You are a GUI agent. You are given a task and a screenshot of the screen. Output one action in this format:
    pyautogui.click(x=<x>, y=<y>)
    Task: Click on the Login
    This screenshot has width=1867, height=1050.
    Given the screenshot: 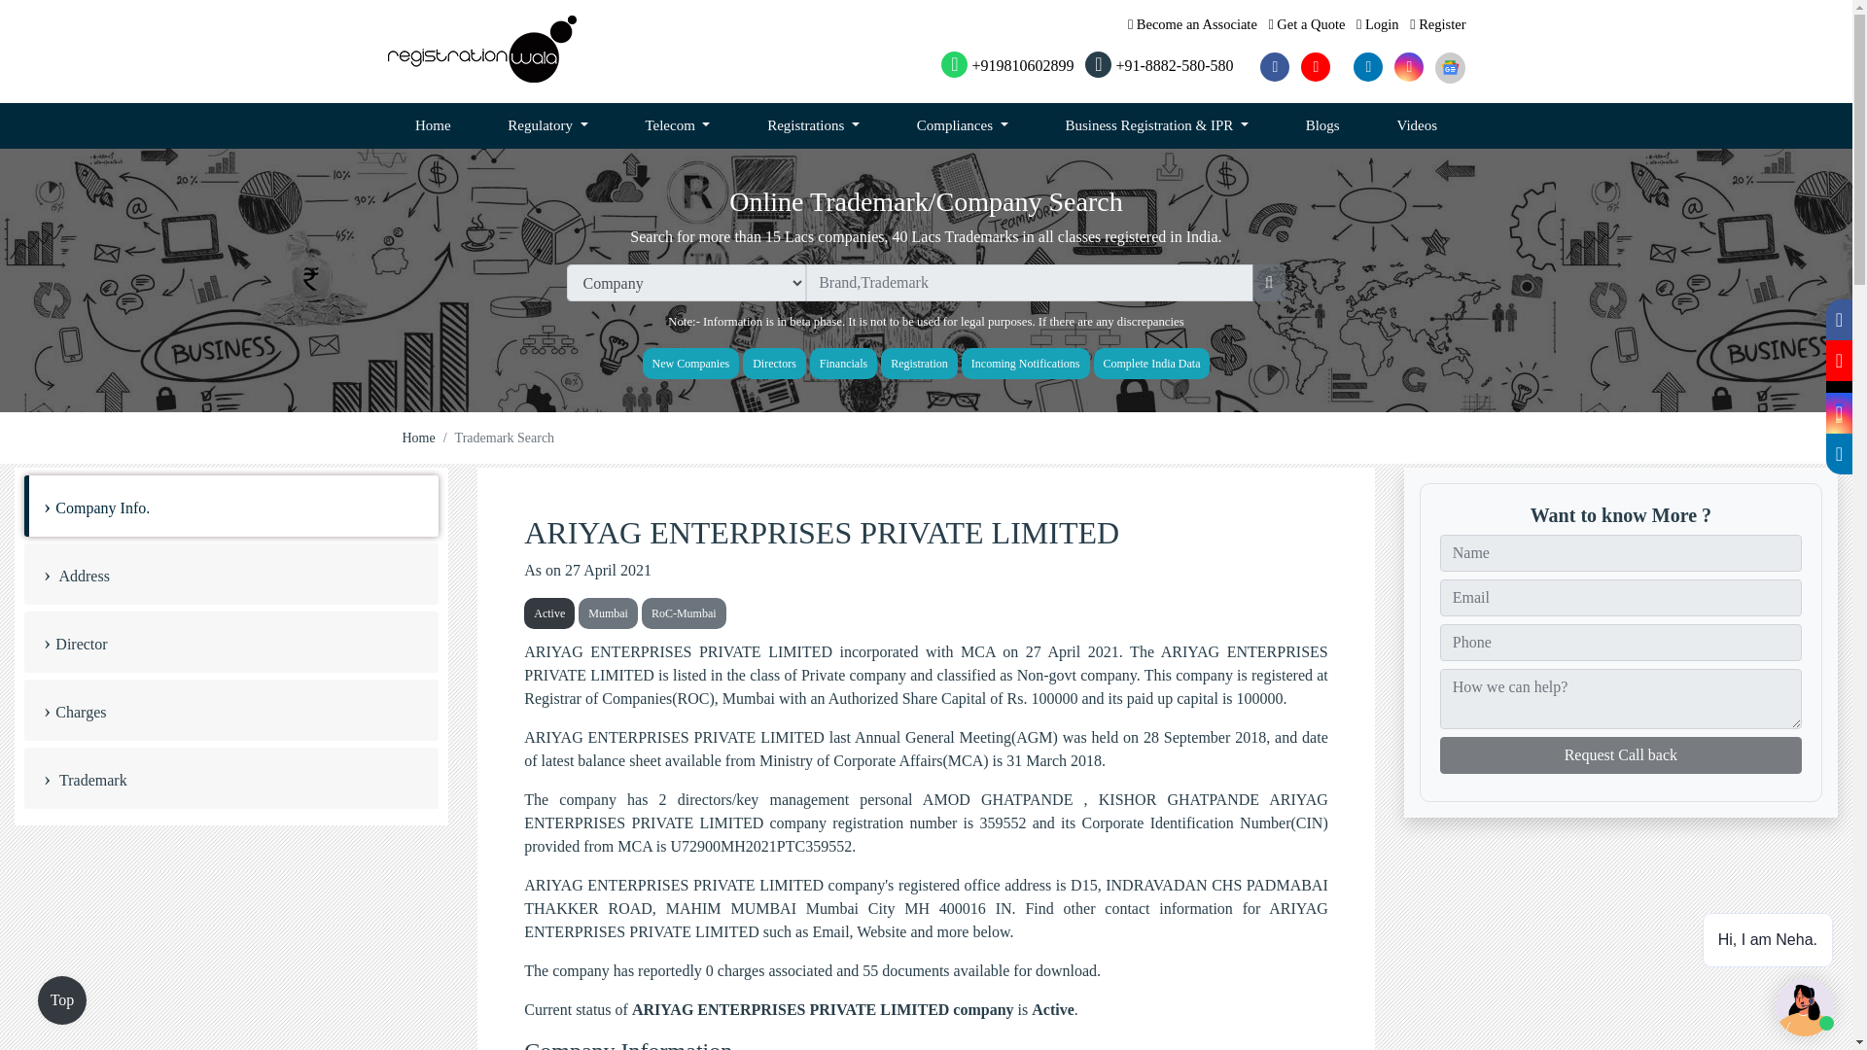 What is the action you would take?
    pyautogui.click(x=1377, y=24)
    